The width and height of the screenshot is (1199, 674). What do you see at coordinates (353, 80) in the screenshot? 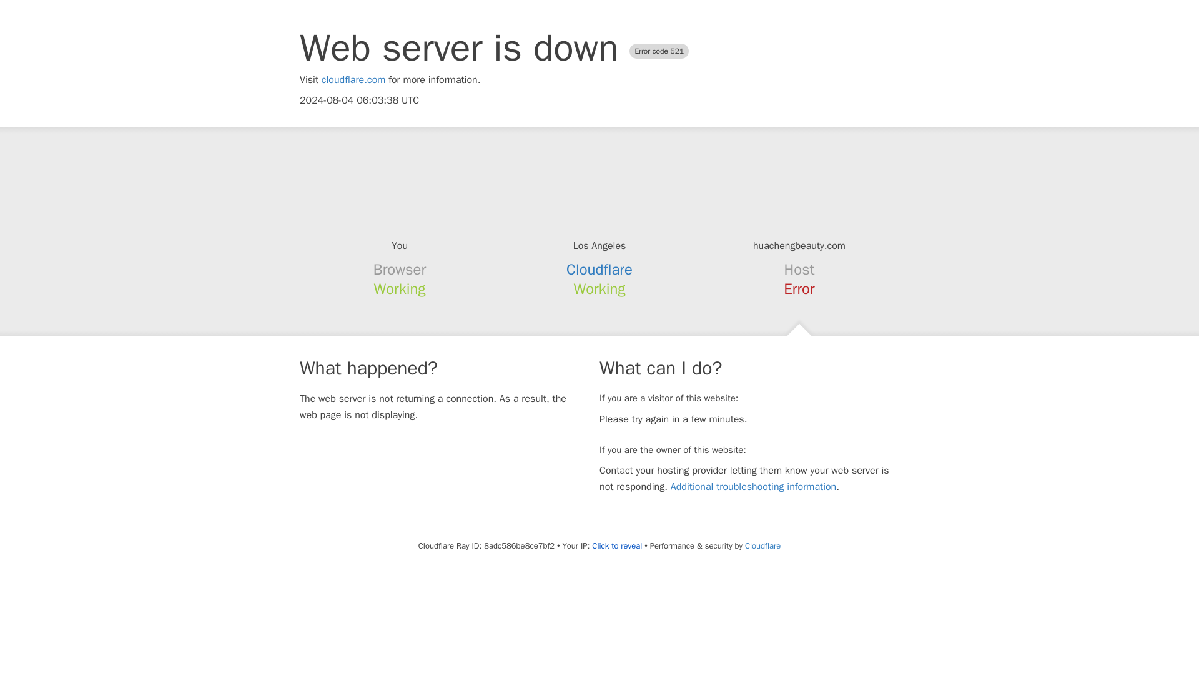
I see `cloudflare.com` at bounding box center [353, 80].